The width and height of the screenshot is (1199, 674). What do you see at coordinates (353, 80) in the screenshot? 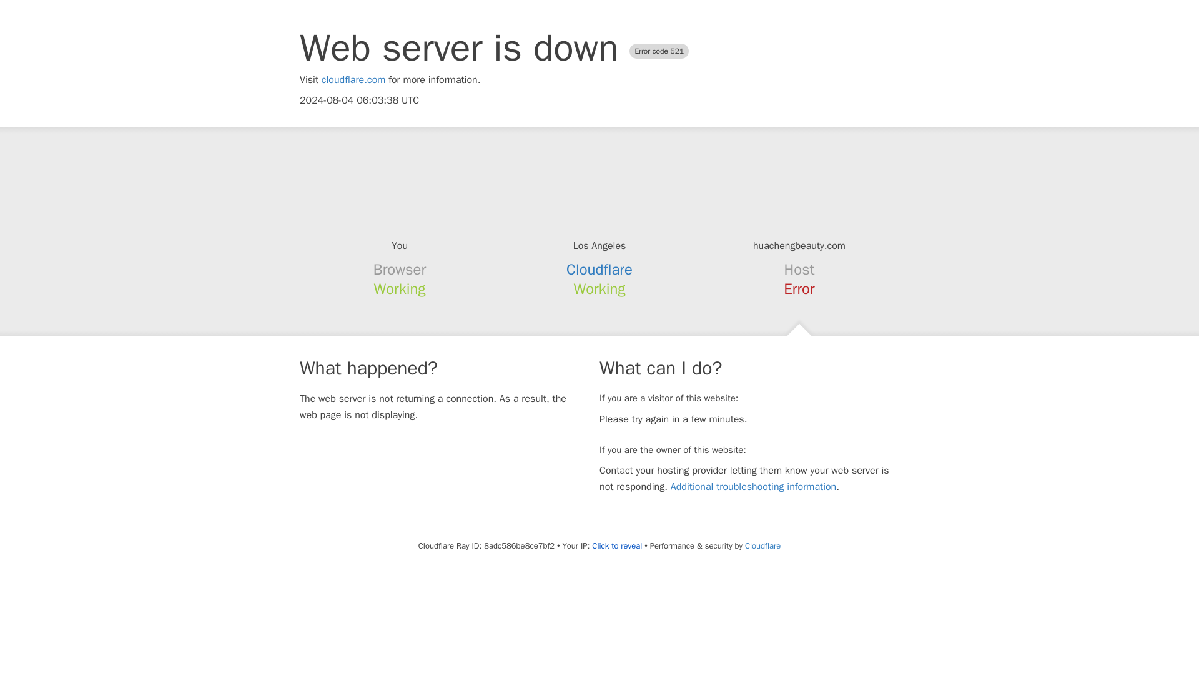
I see `cloudflare.com` at bounding box center [353, 80].